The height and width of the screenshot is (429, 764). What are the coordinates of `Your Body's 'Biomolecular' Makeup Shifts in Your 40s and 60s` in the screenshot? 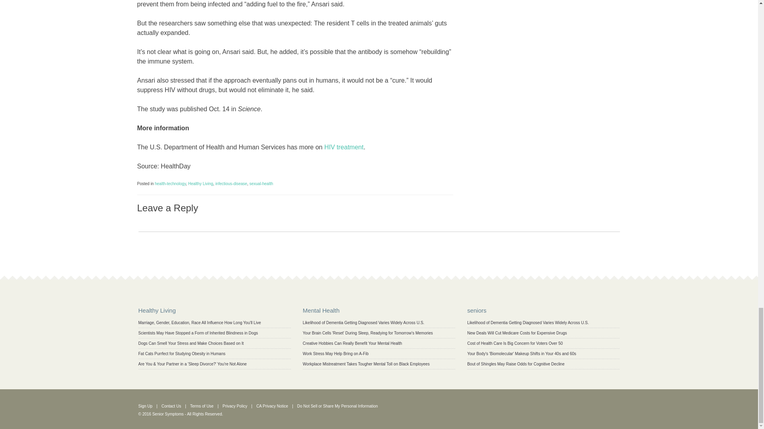 It's located at (521, 354).